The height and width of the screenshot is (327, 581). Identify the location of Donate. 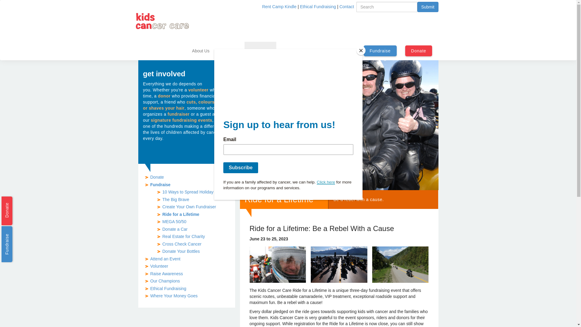
(422, 51).